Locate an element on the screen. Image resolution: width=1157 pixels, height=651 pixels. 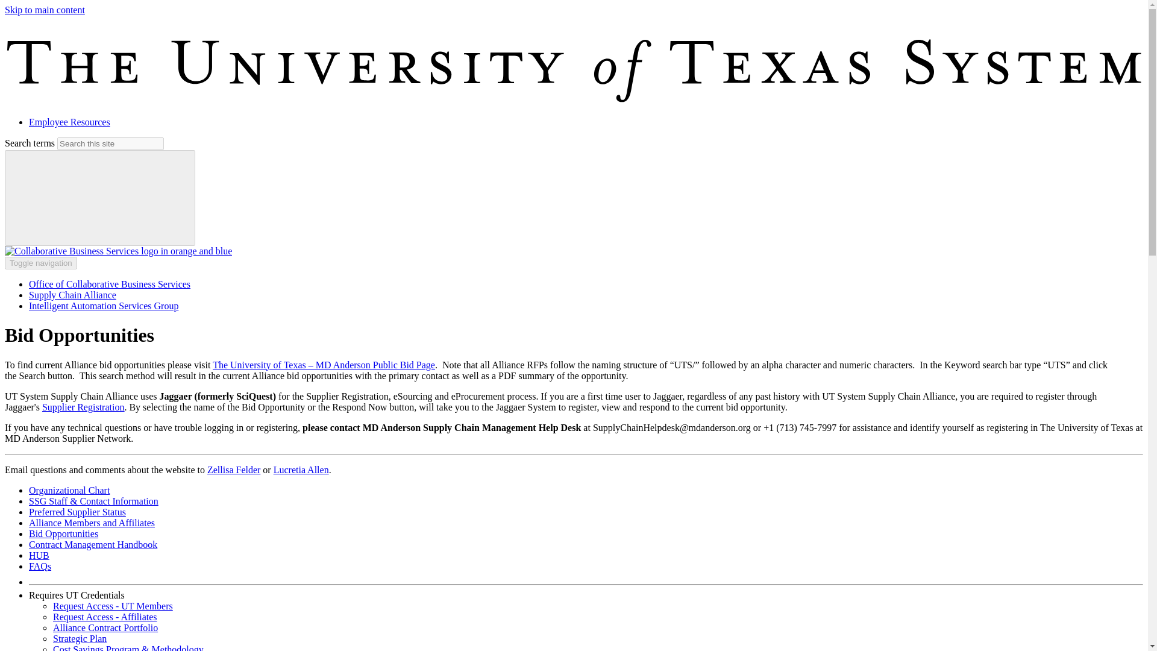
Contract Management Handbook is located at coordinates (93, 544).